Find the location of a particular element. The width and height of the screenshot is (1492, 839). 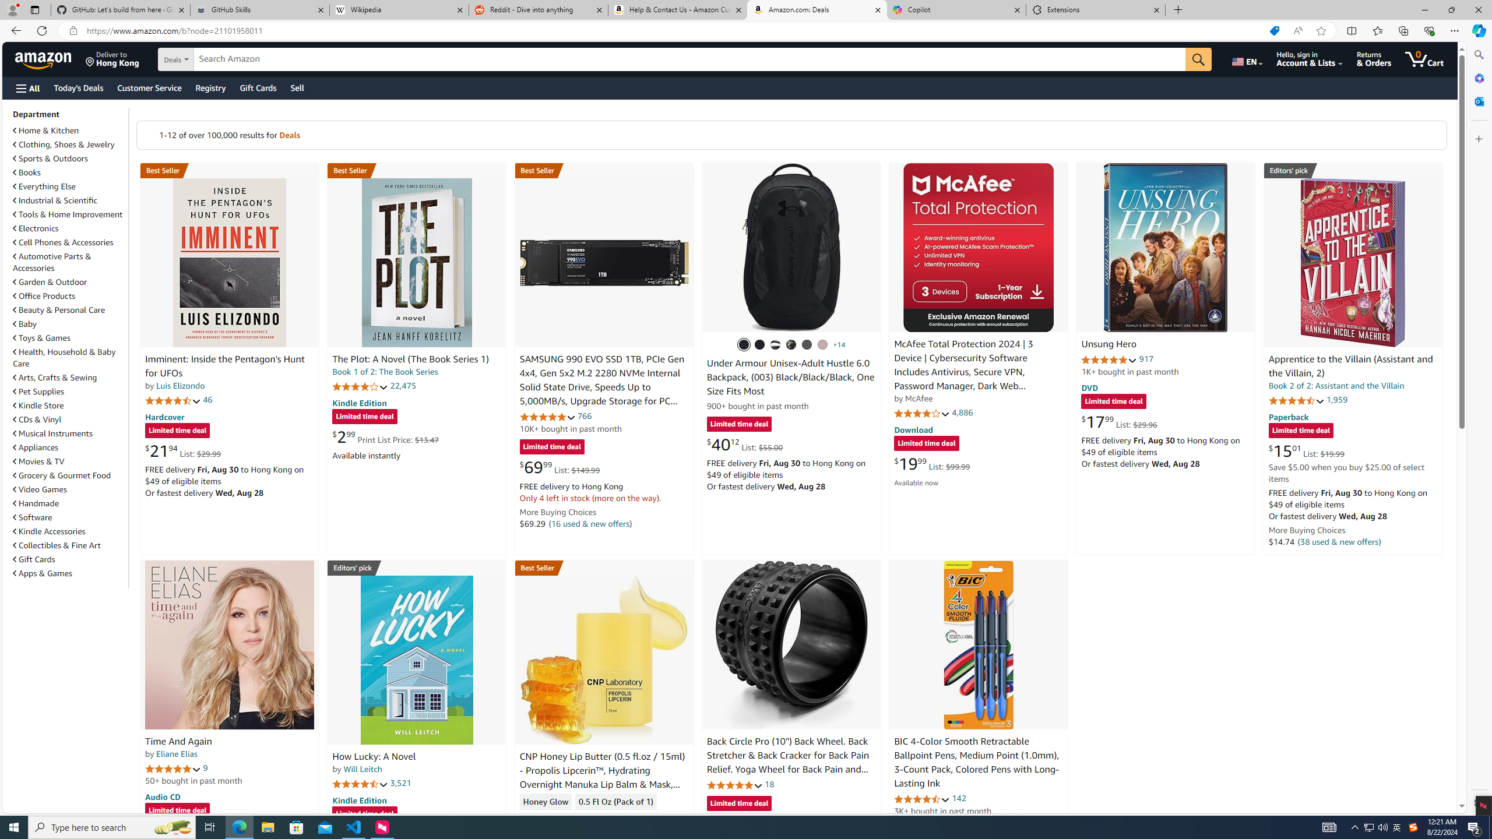

$17.99 List: $29.96 is located at coordinates (1120, 421).